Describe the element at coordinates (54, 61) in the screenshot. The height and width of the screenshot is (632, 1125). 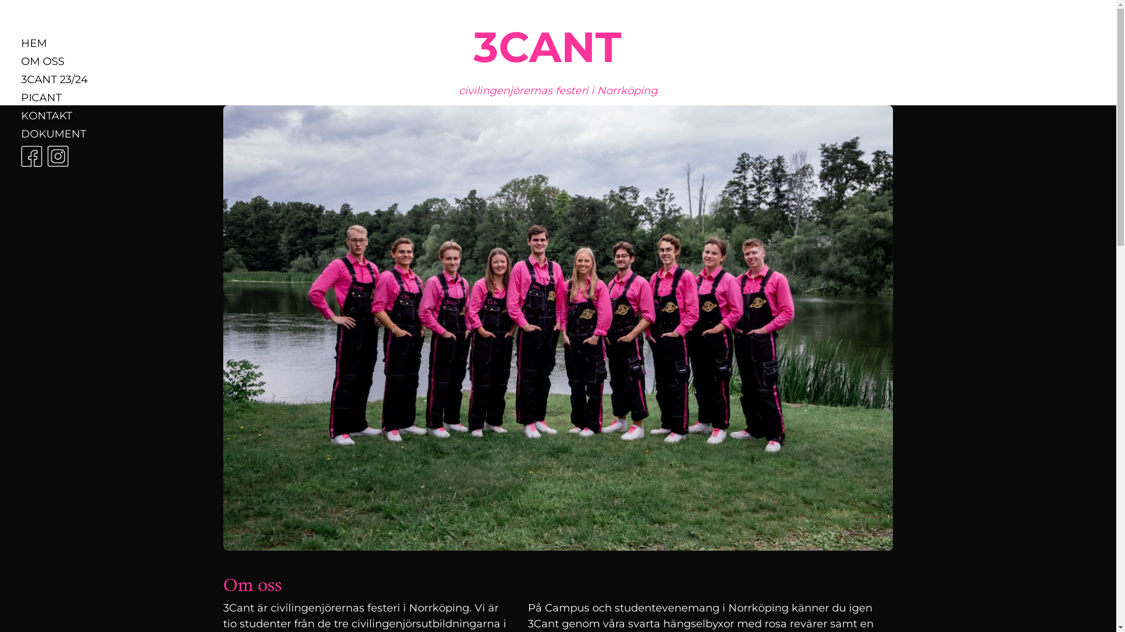
I see `OM OSS` at that location.